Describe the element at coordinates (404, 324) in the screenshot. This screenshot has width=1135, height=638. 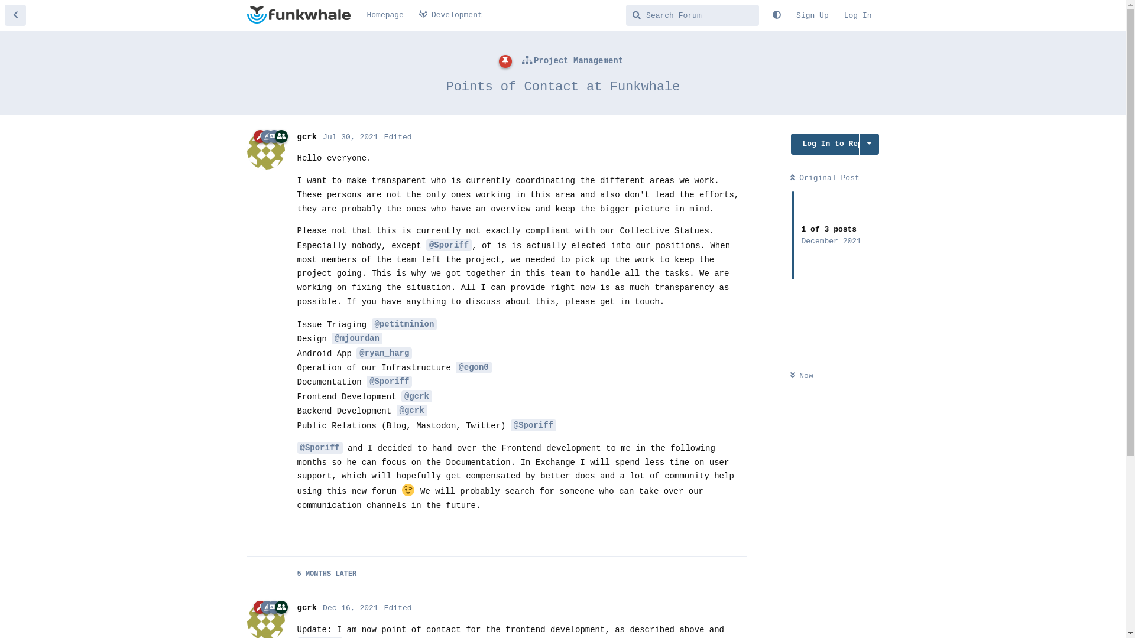
I see `@petitminion` at that location.